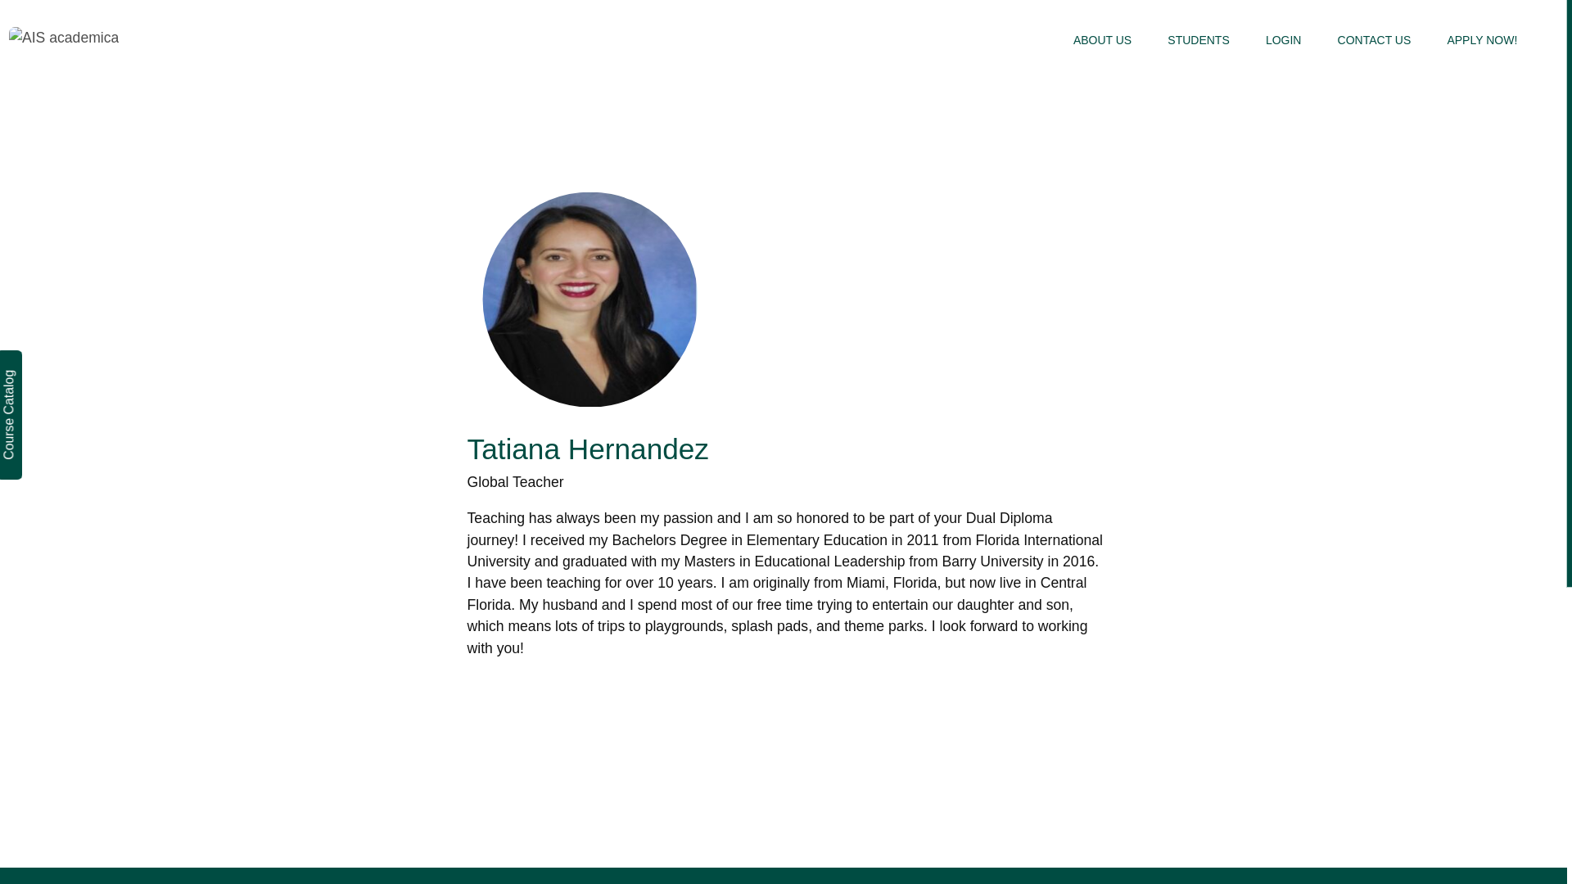  I want to click on STUDENTS, so click(1199, 39).